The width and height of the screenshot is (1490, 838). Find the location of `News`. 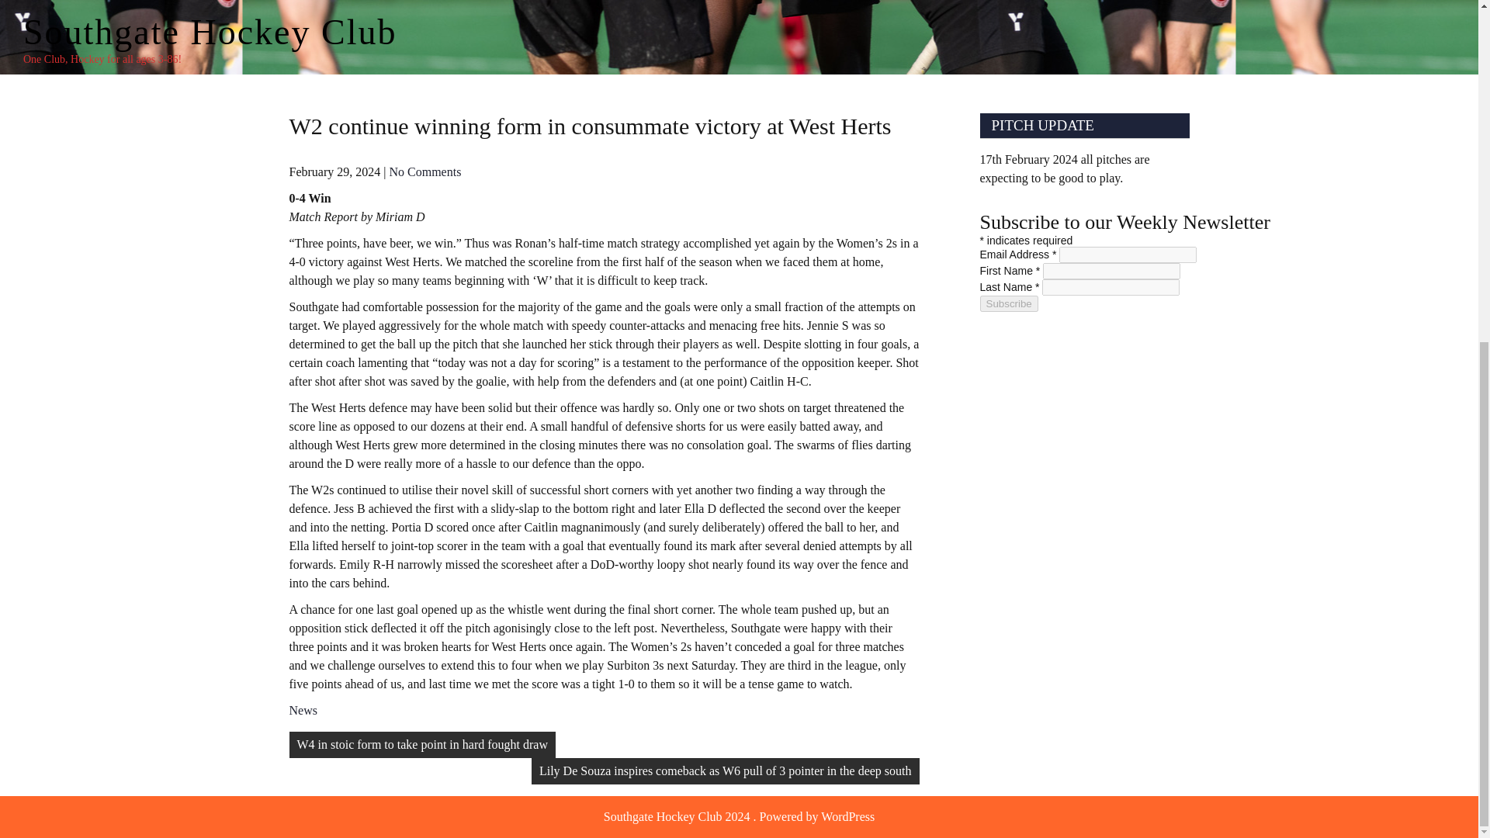

News is located at coordinates (303, 711).